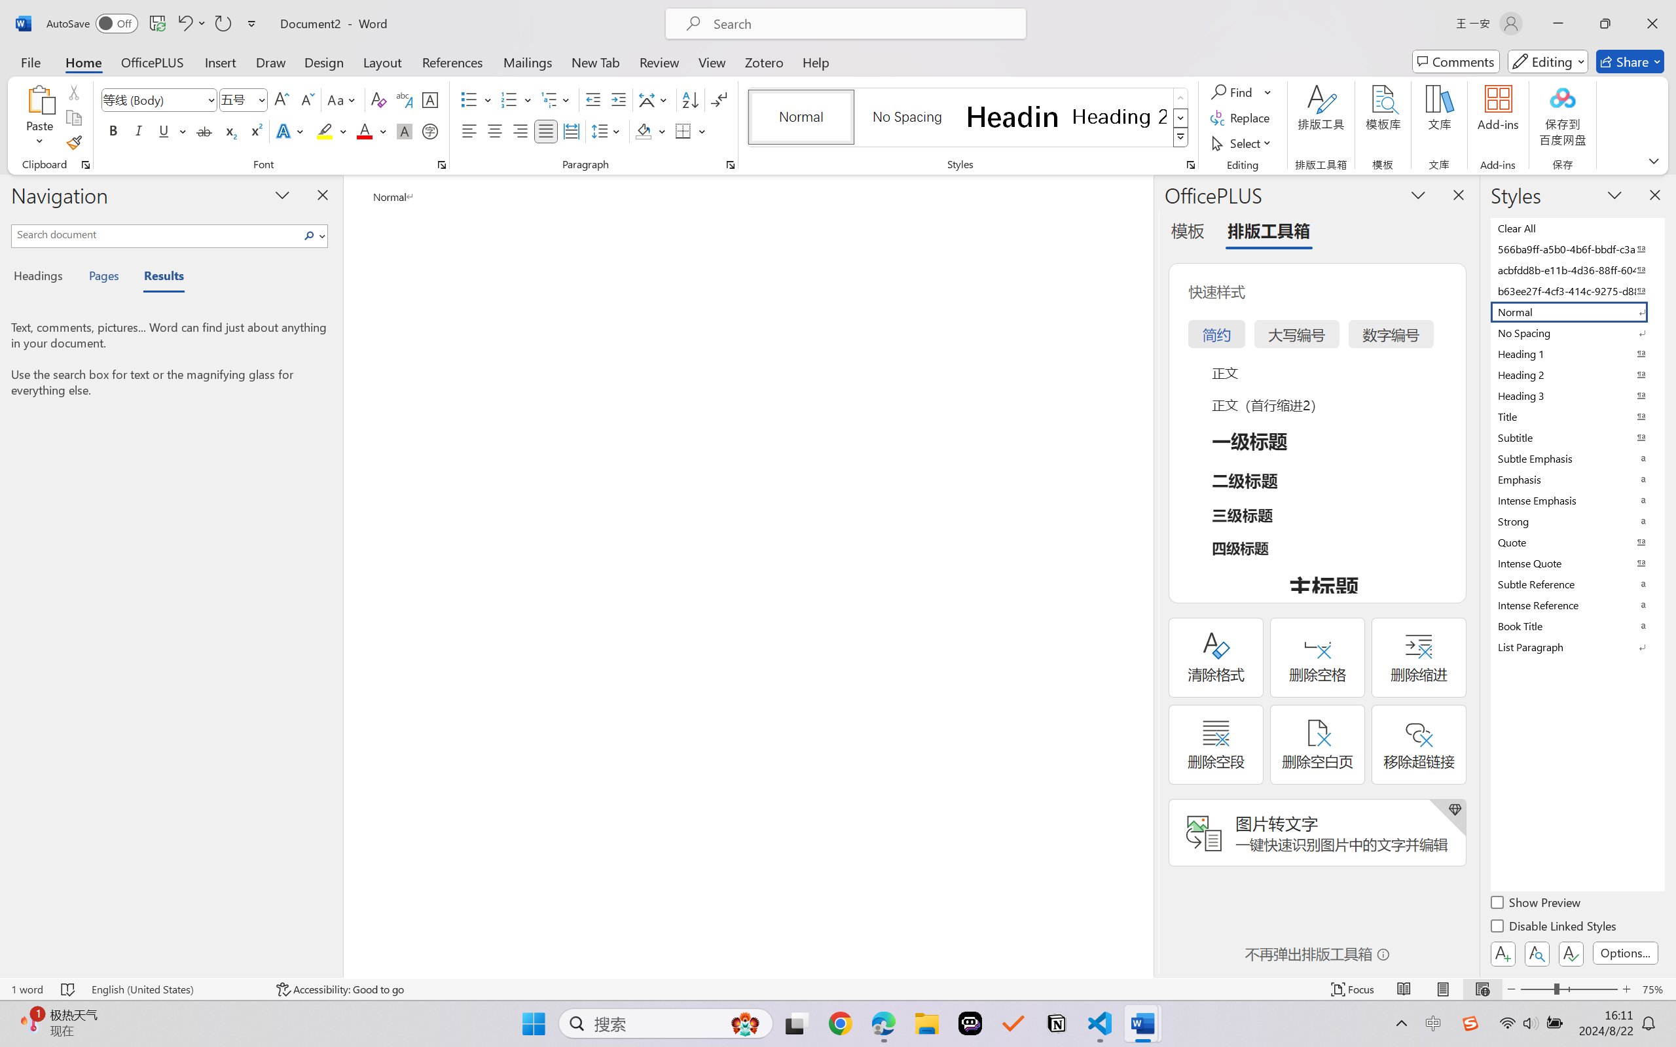  Describe the element at coordinates (1627, 989) in the screenshot. I see `Zoom In` at that location.